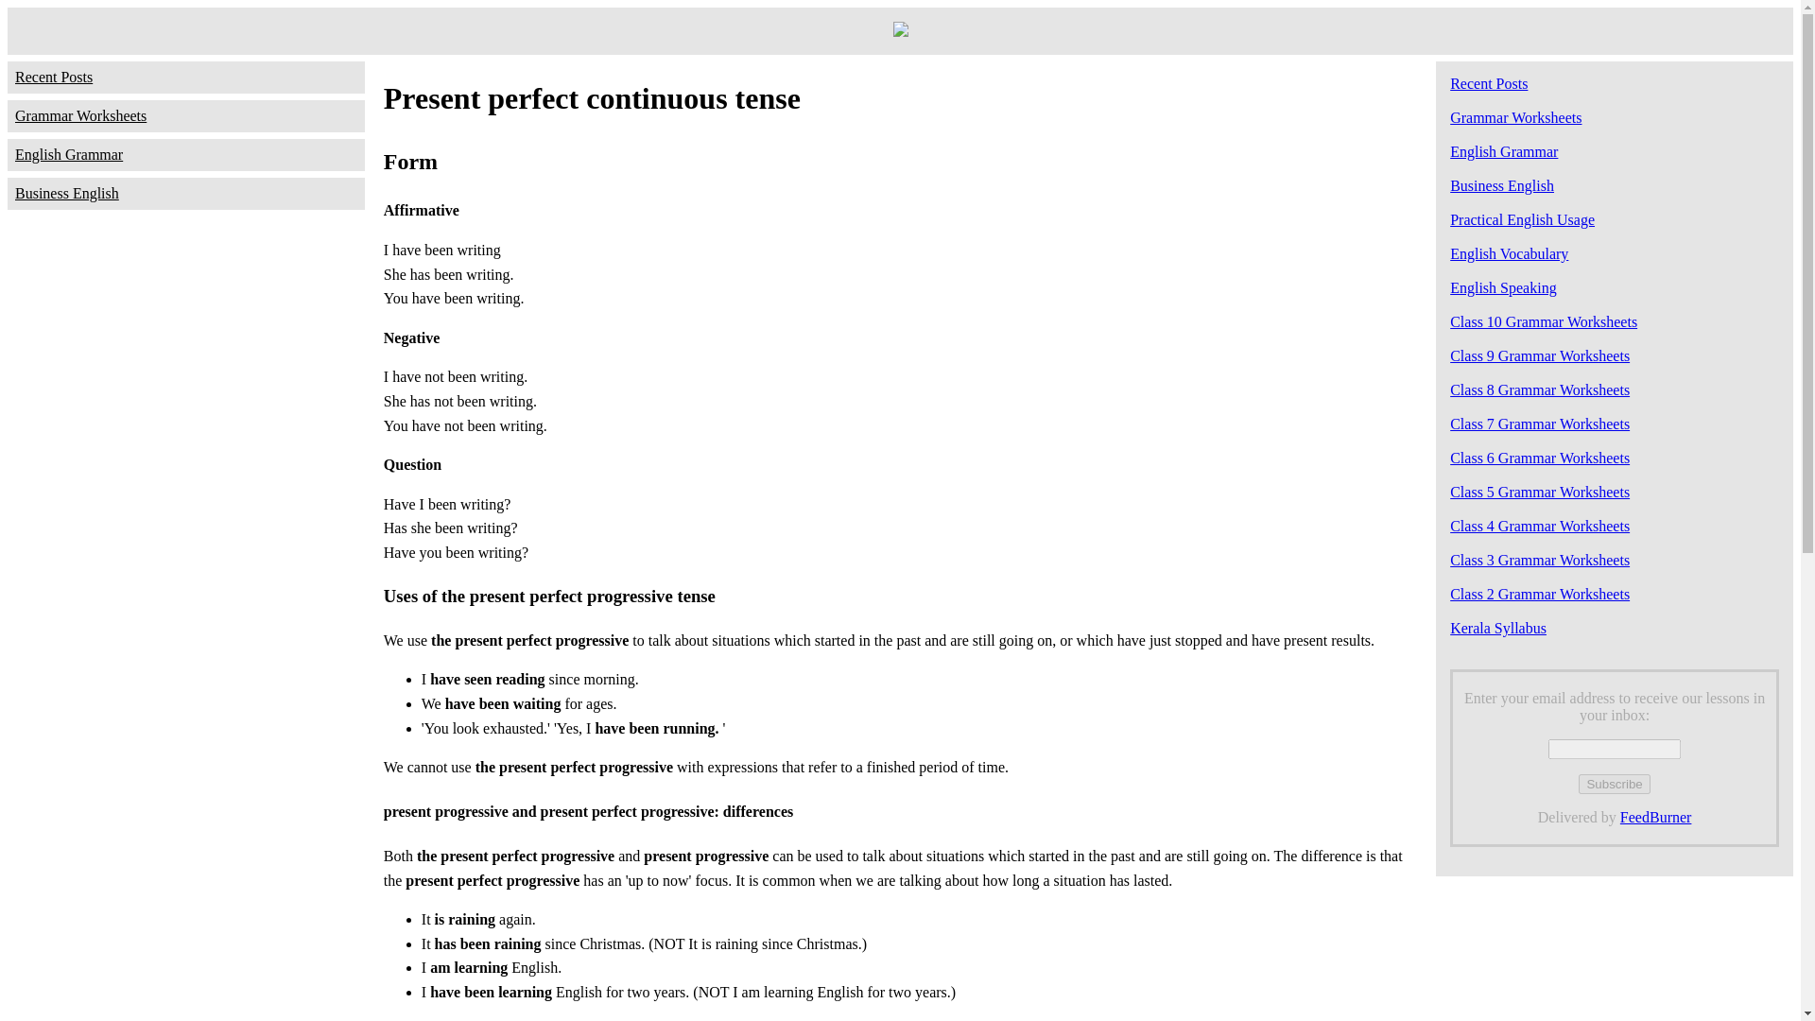  Describe the element at coordinates (1540, 492) in the screenshot. I see `Class 5 Grammar Worksheets` at that location.